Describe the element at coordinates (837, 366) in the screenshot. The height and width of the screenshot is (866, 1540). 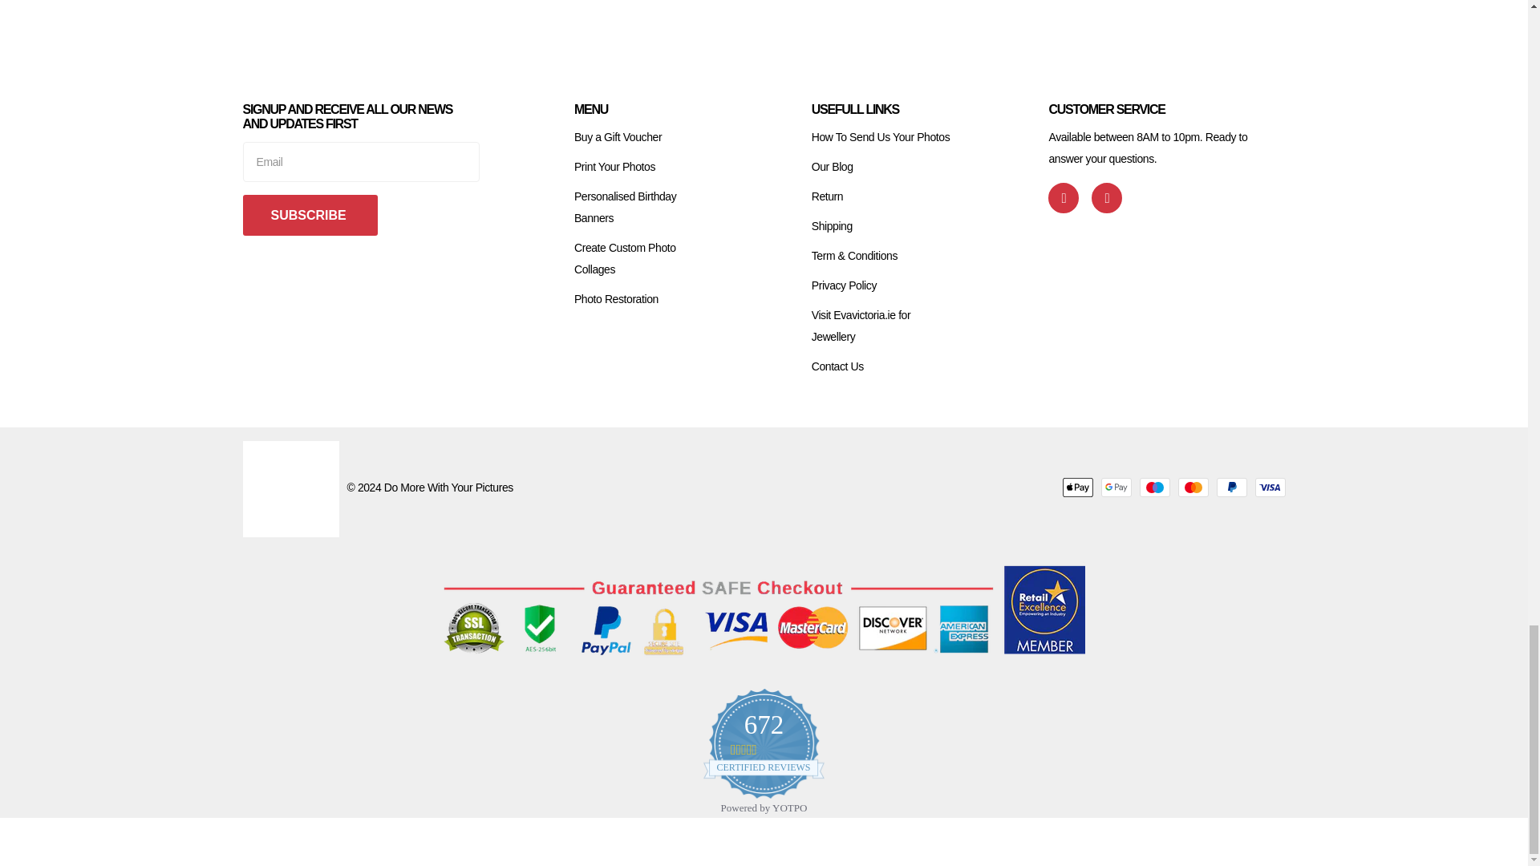
I see `Contact Us` at that location.